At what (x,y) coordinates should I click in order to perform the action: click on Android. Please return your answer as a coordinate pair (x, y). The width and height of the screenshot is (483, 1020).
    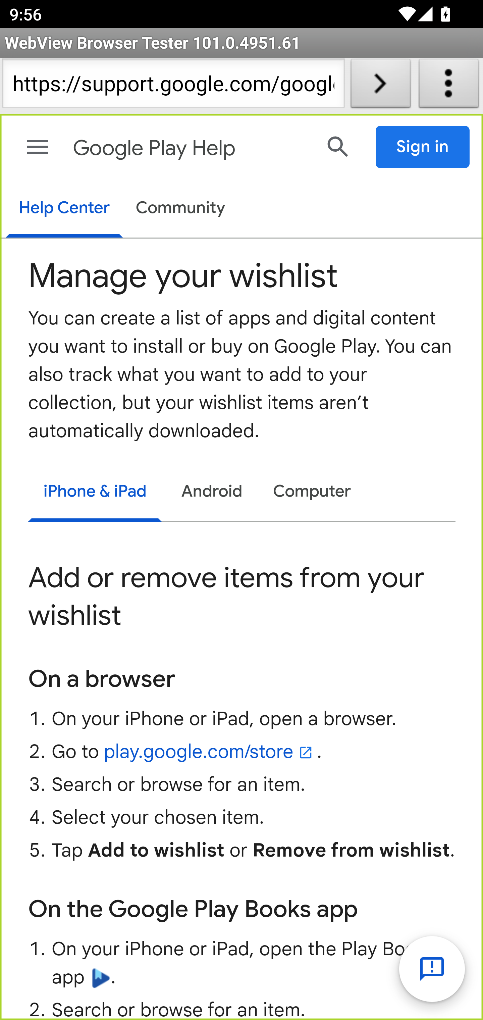
    Looking at the image, I should click on (212, 492).